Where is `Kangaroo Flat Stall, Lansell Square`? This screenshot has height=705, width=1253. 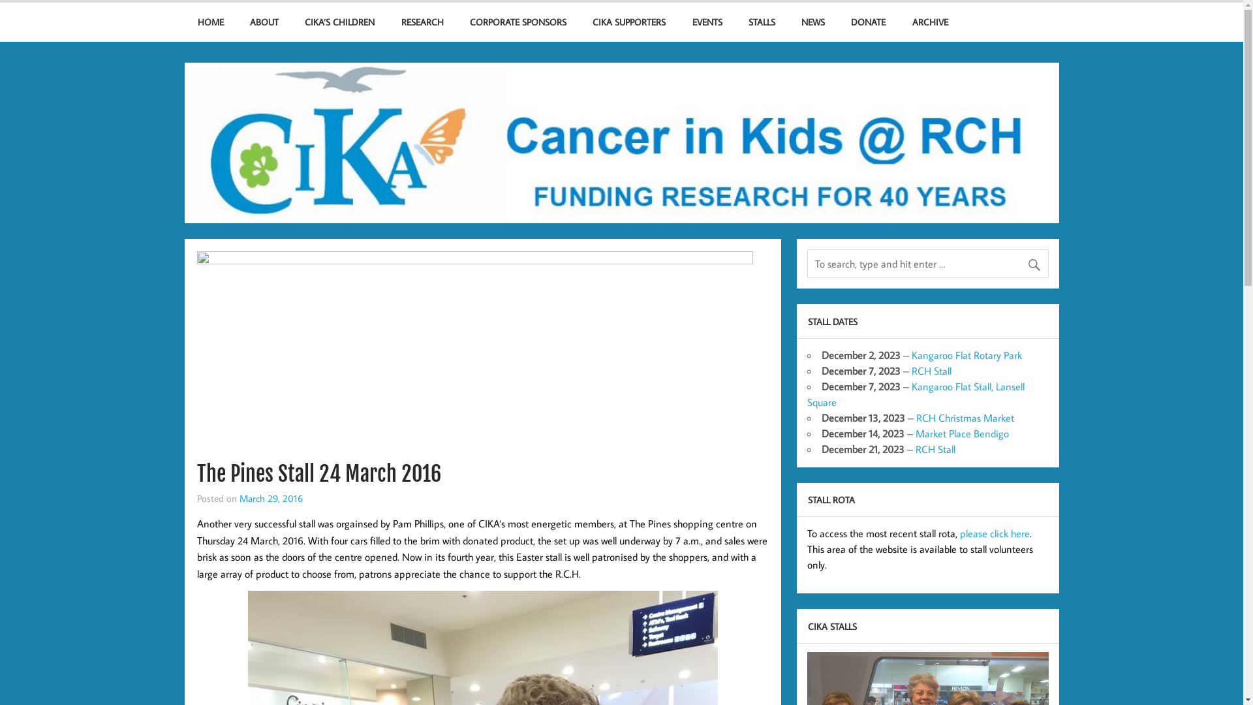
Kangaroo Flat Stall, Lansell Square is located at coordinates (915, 394).